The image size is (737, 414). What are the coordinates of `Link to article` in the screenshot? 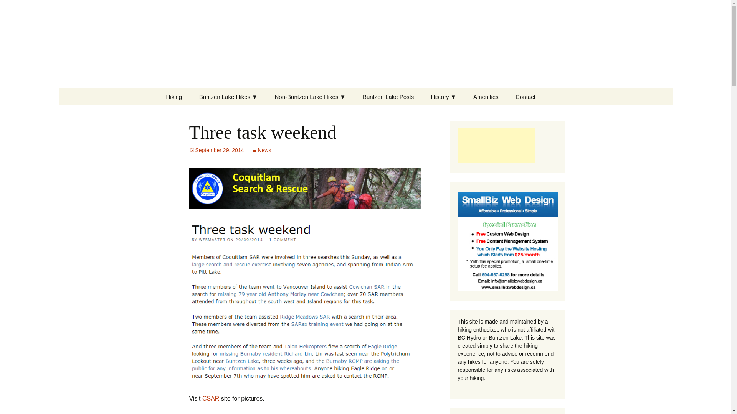 It's located at (305, 188).